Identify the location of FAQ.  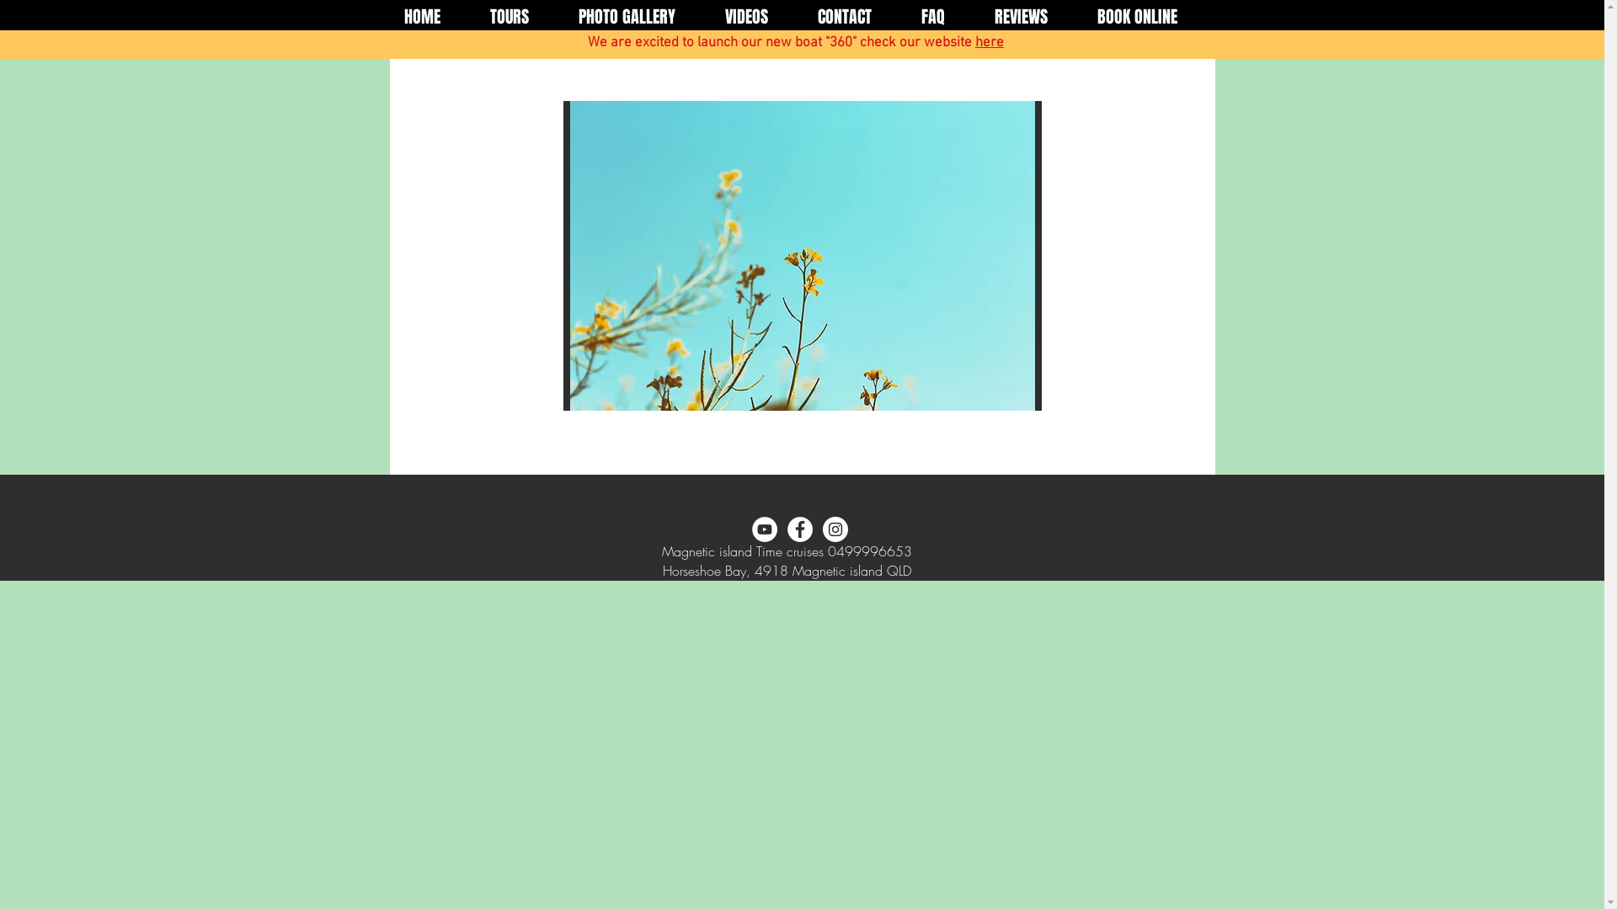
(933, 17).